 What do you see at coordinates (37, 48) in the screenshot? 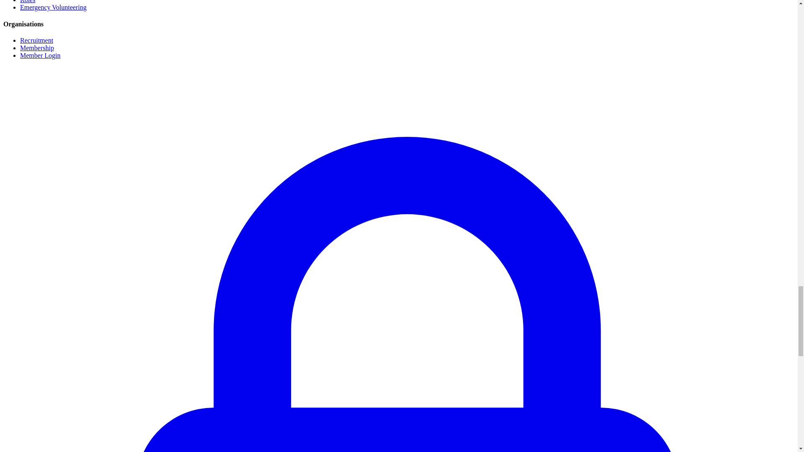
I see `Membership` at bounding box center [37, 48].